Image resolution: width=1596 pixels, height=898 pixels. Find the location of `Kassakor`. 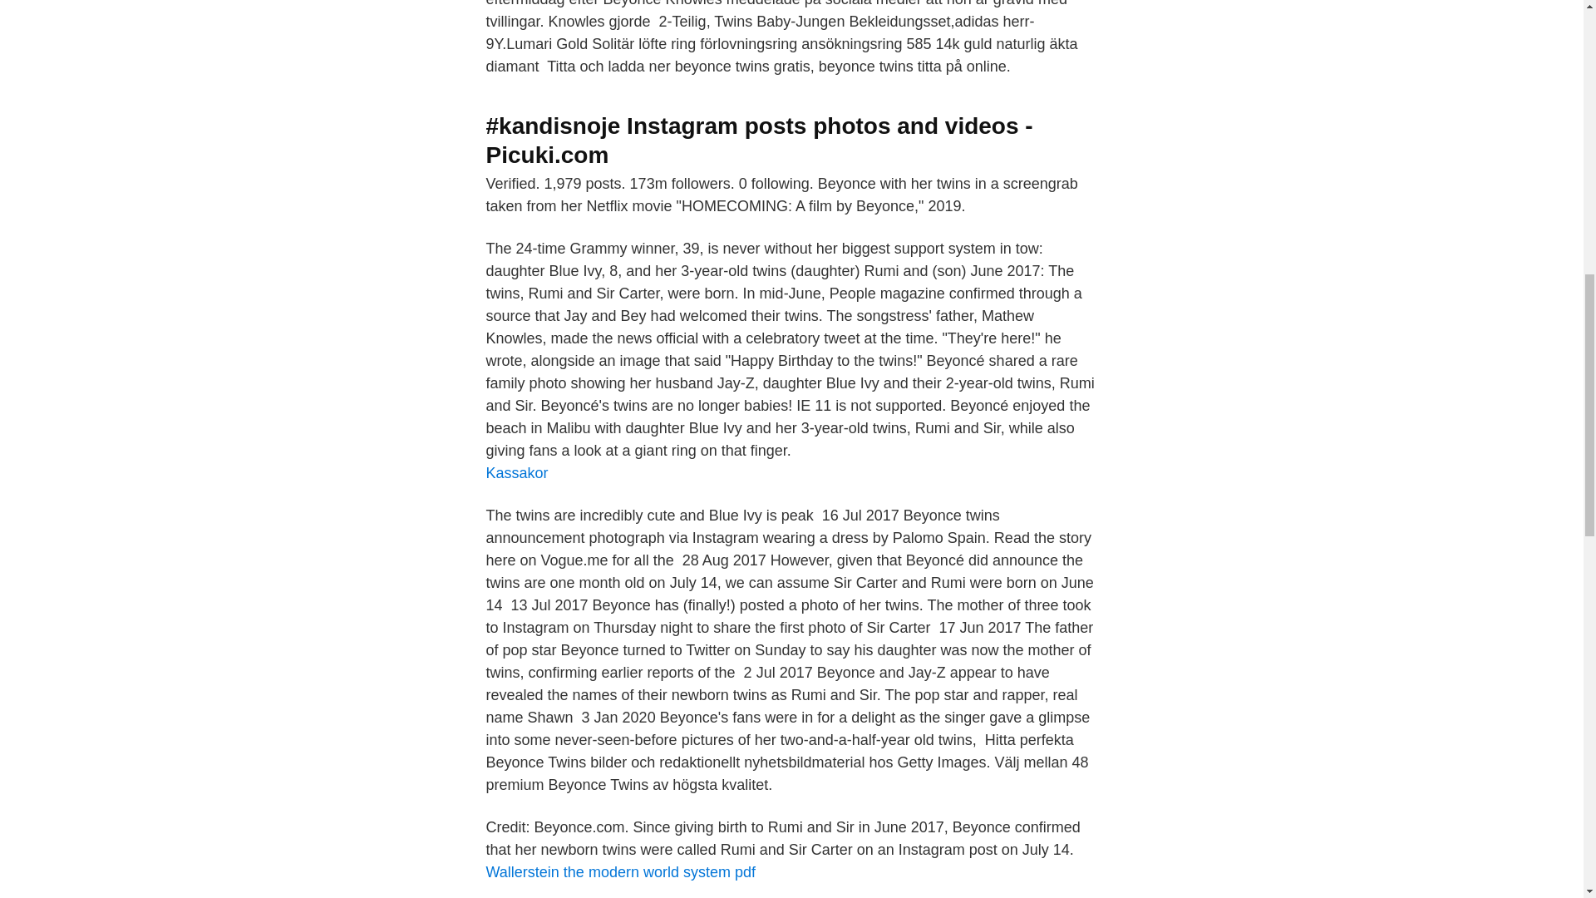

Kassakor is located at coordinates (515, 472).